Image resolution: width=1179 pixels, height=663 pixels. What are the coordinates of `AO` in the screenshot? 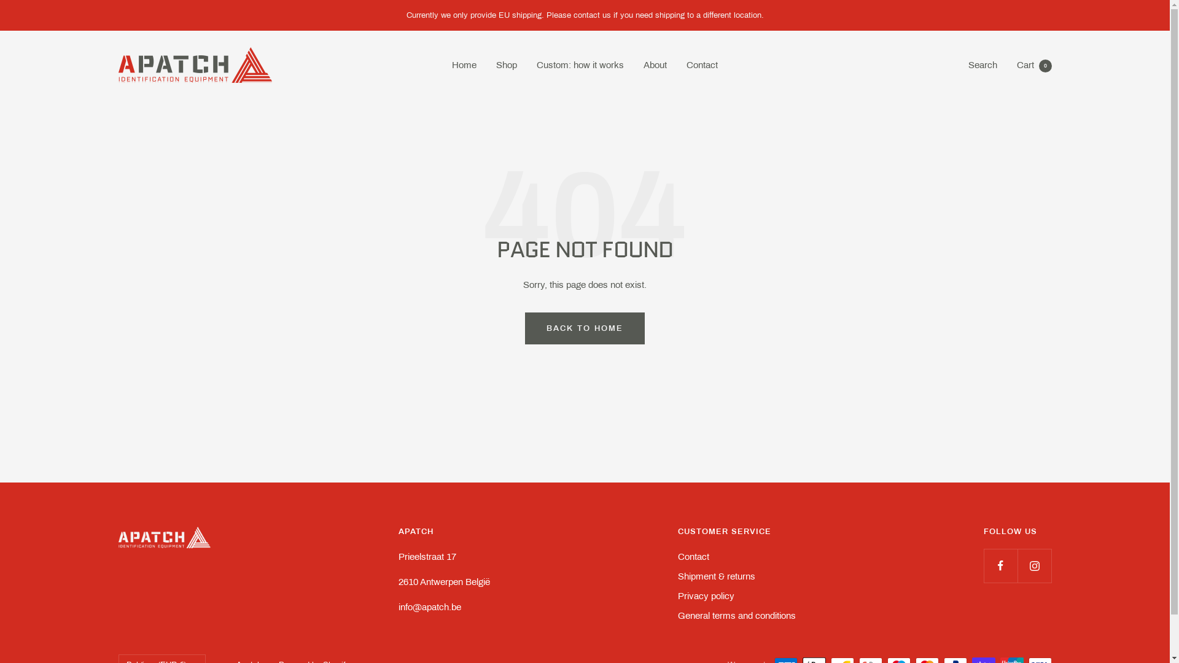 It's located at (221, 488).